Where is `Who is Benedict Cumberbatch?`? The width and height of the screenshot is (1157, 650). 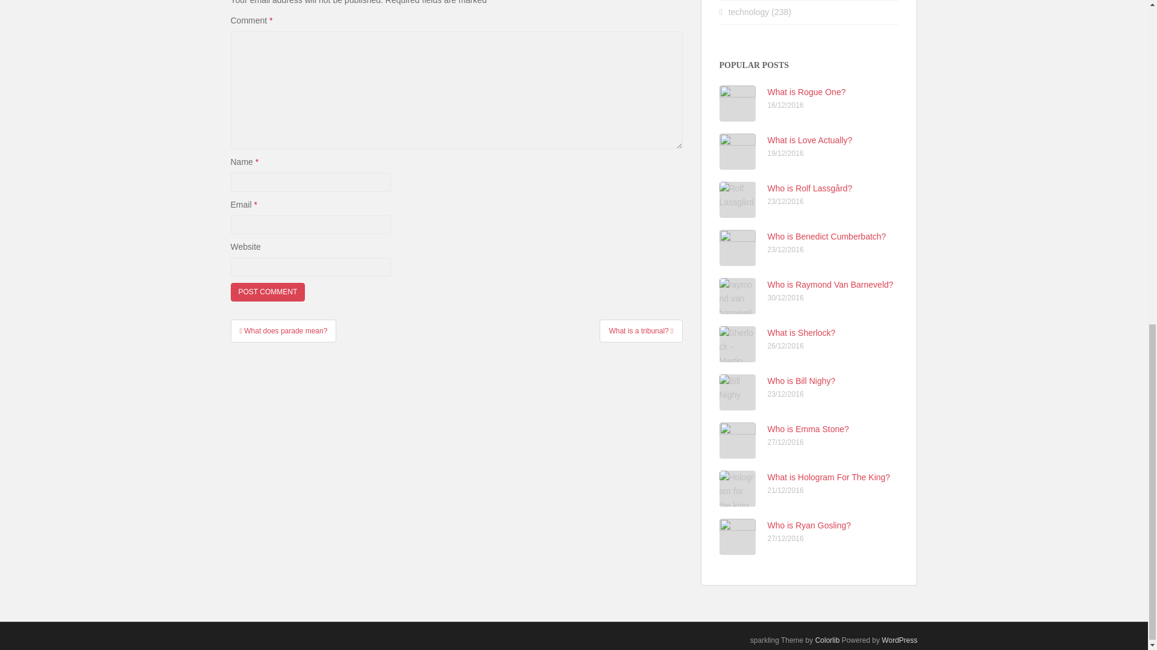 Who is Benedict Cumberbatch? is located at coordinates (827, 236).